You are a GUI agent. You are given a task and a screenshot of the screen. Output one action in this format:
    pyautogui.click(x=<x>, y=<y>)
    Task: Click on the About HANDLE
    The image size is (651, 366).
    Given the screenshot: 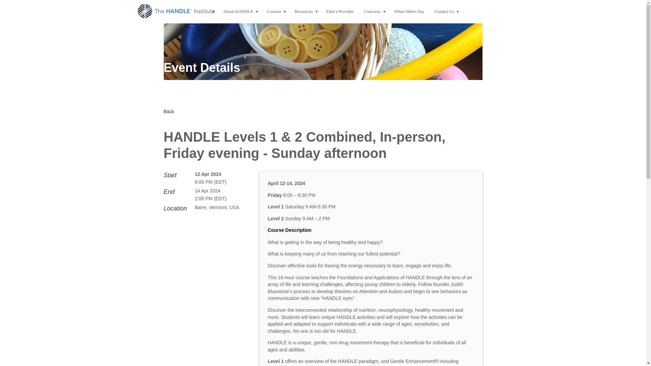 What is the action you would take?
    pyautogui.click(x=240, y=12)
    